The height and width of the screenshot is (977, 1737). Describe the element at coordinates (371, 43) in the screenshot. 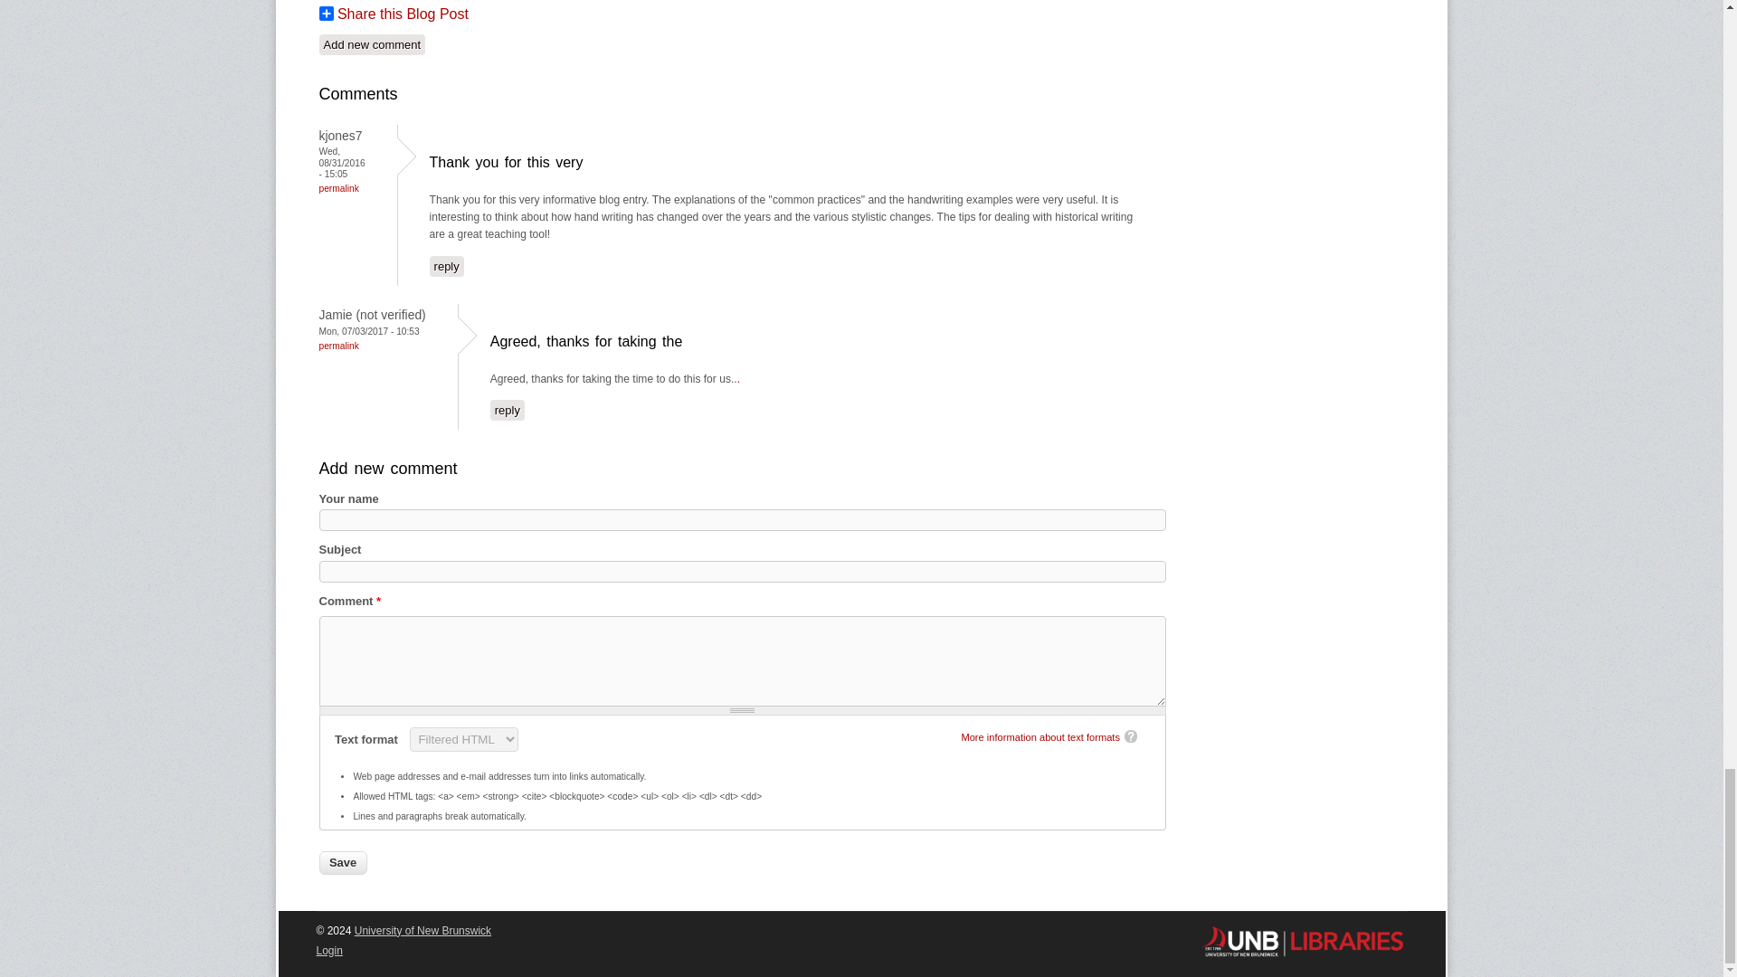

I see `Add new comment` at that location.